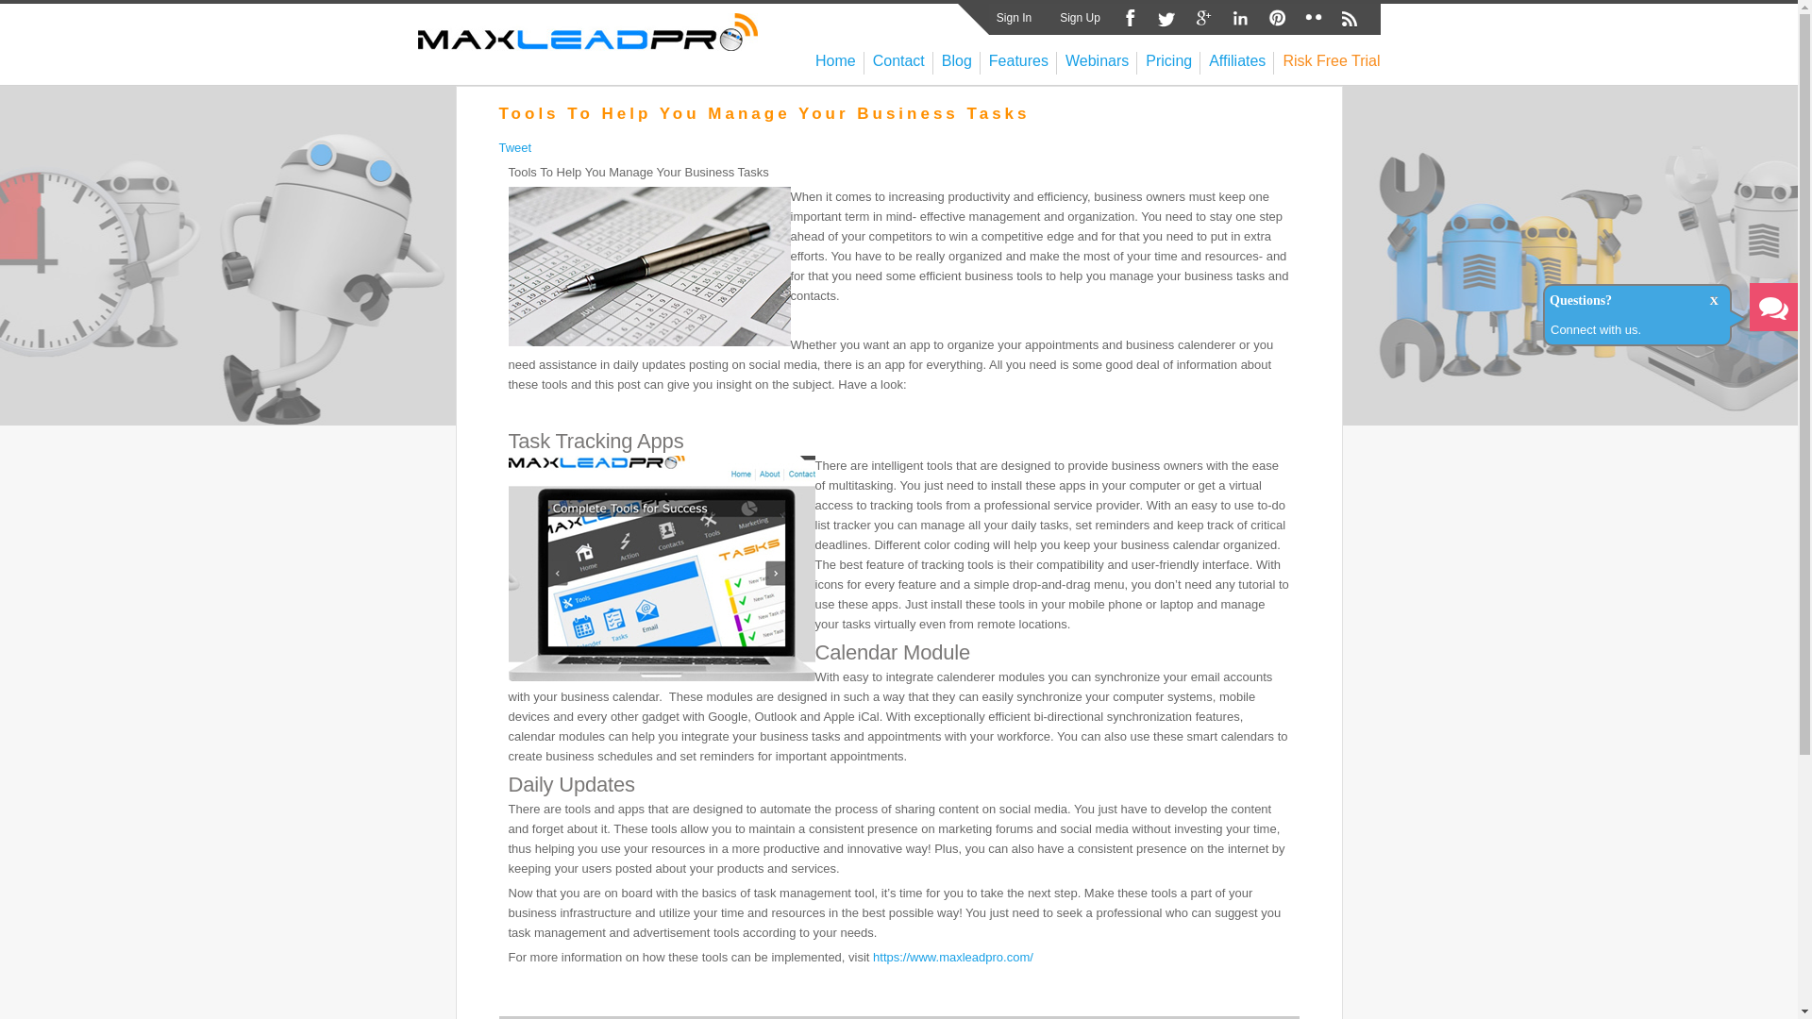  I want to click on Affiliates, so click(1236, 60).